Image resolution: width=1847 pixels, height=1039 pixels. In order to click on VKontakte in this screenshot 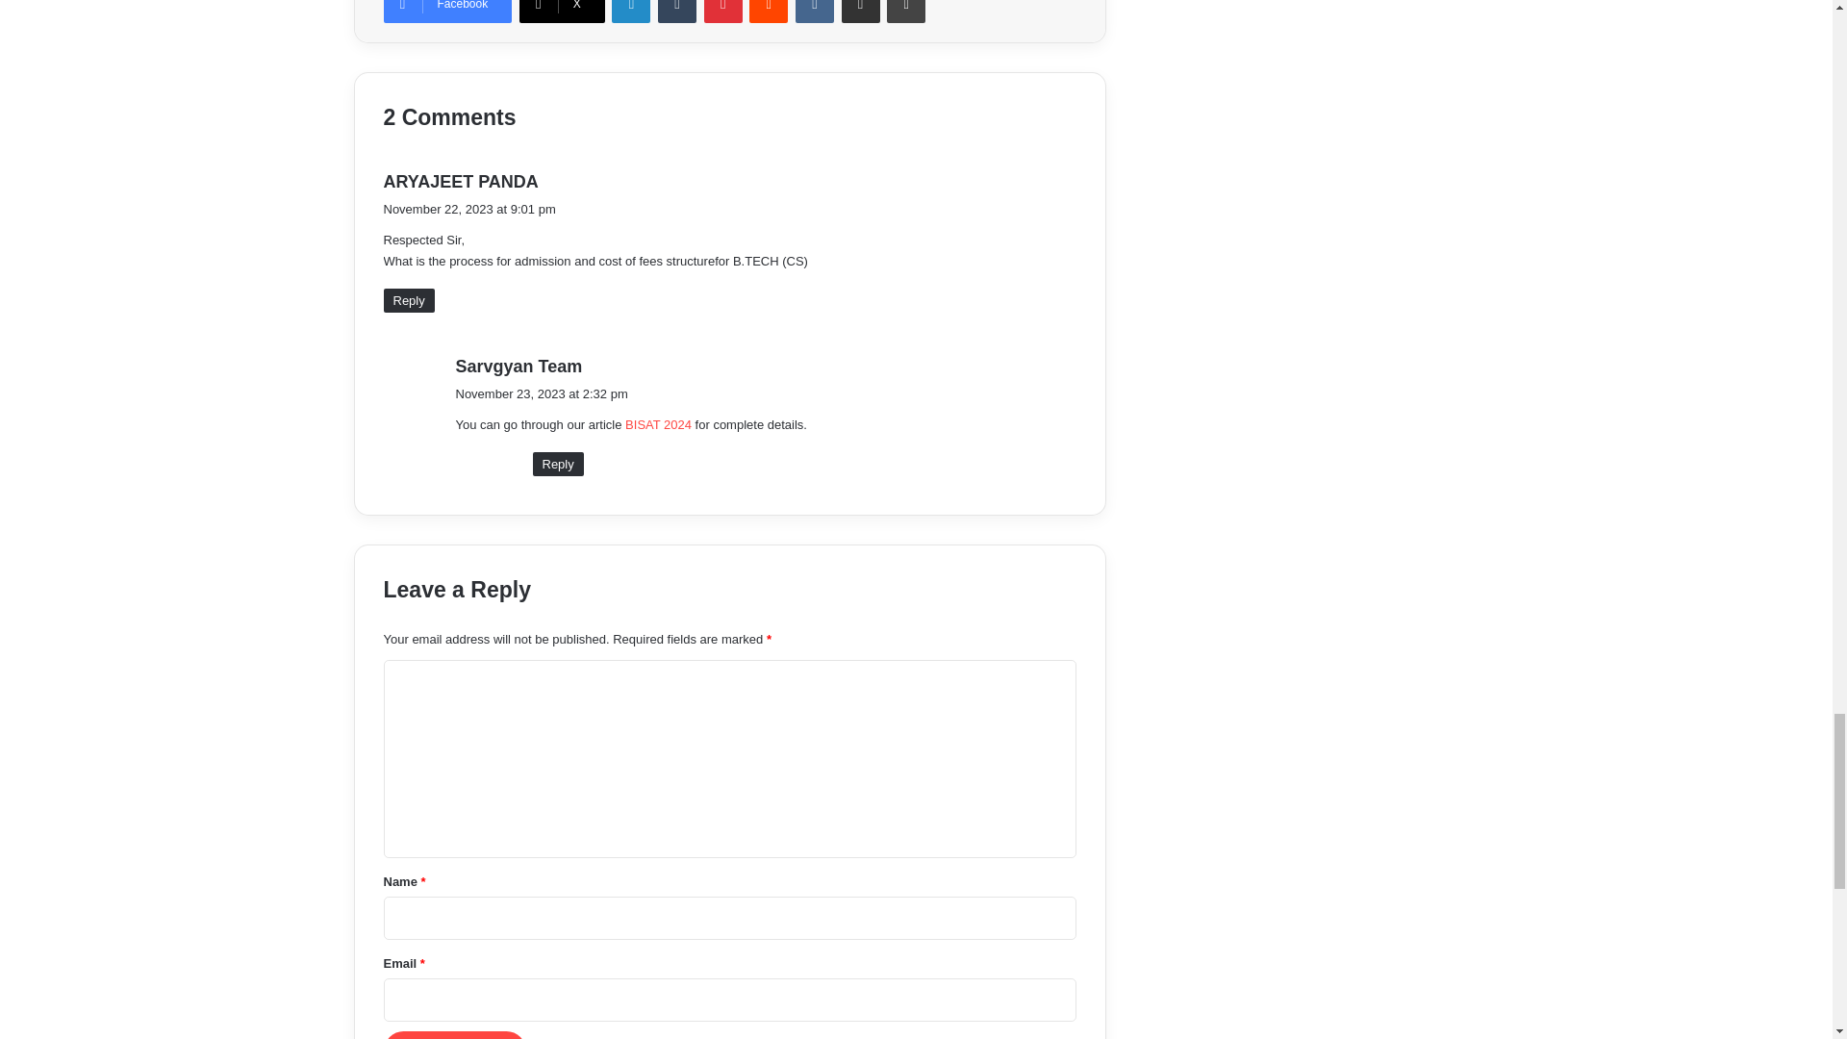, I will do `click(815, 12)`.